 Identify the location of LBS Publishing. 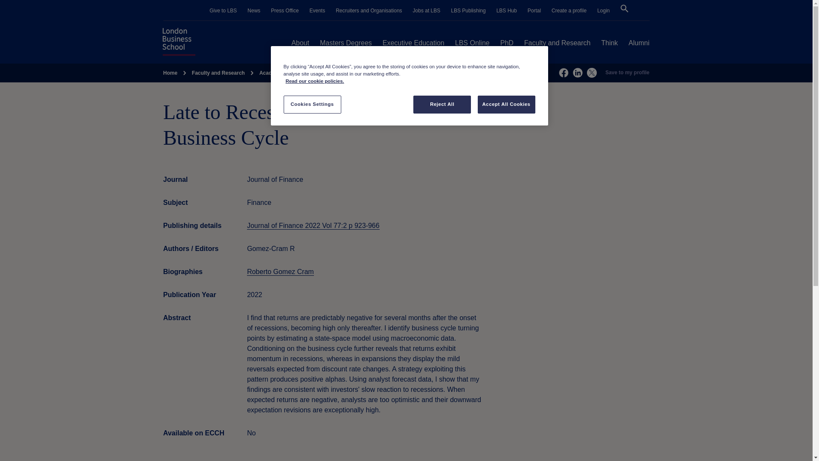
(468, 11).